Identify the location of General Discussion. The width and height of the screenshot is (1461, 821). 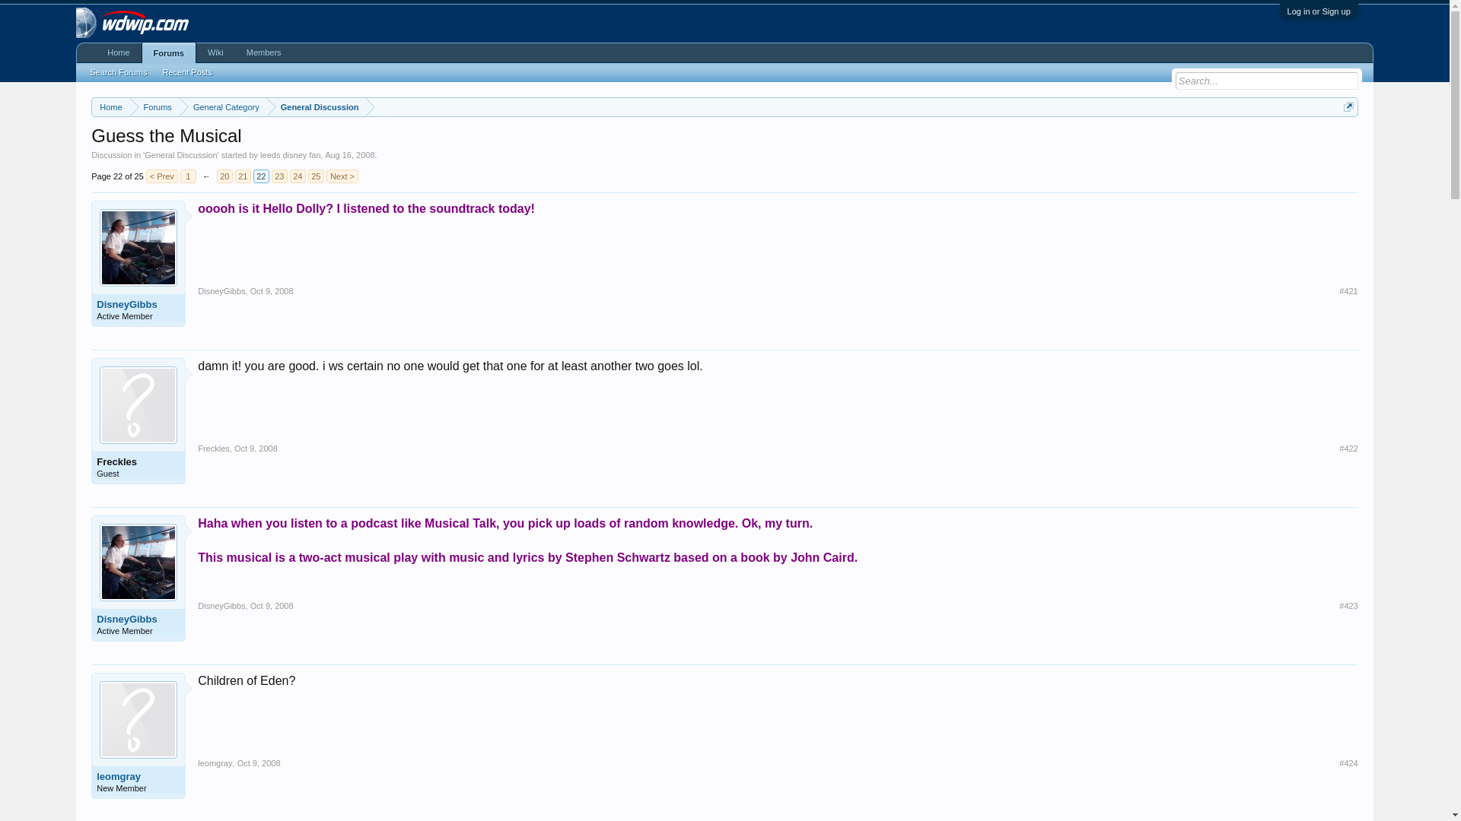
(180, 154).